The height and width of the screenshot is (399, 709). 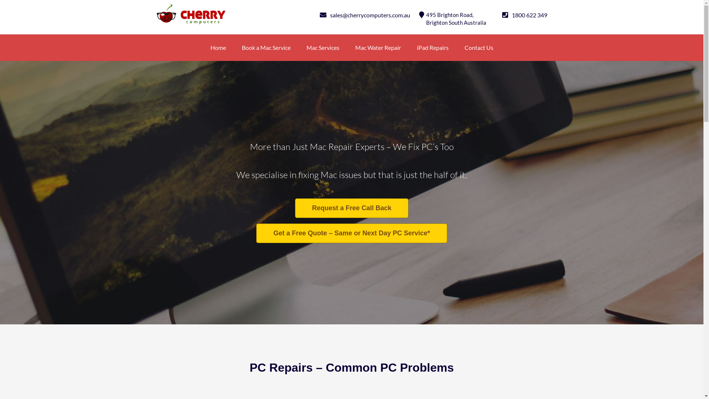 I want to click on Mac Services, so click(x=323, y=47).